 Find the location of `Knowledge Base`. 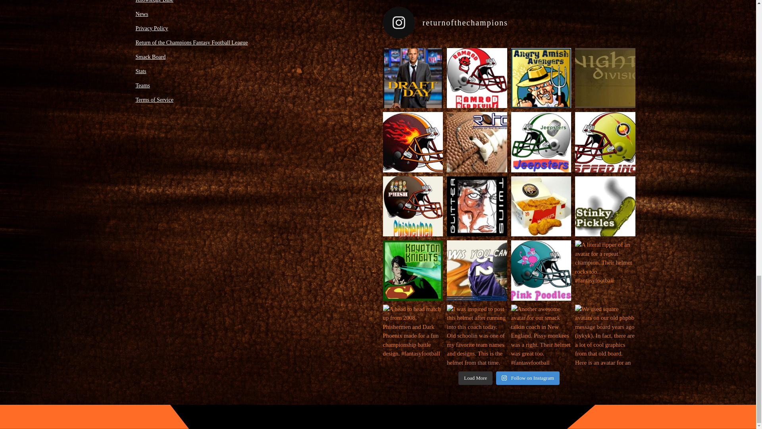

Knowledge Base is located at coordinates (154, 1).